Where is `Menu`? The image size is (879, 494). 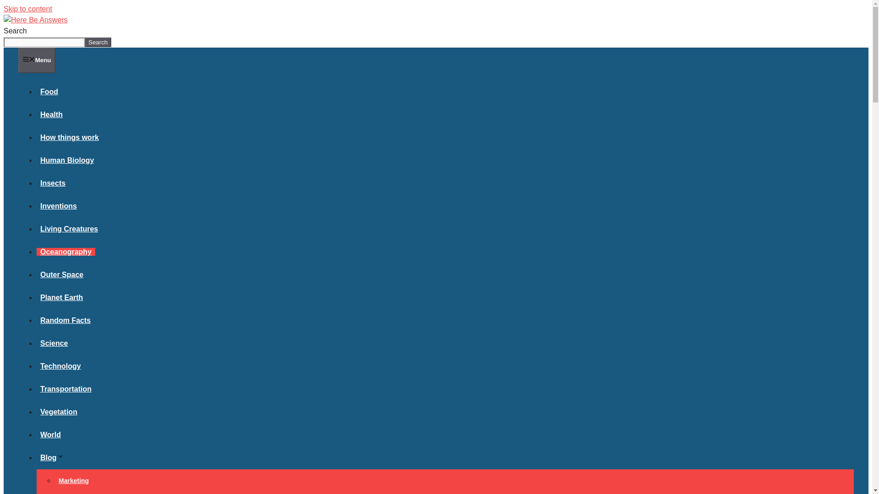
Menu is located at coordinates (37, 60).